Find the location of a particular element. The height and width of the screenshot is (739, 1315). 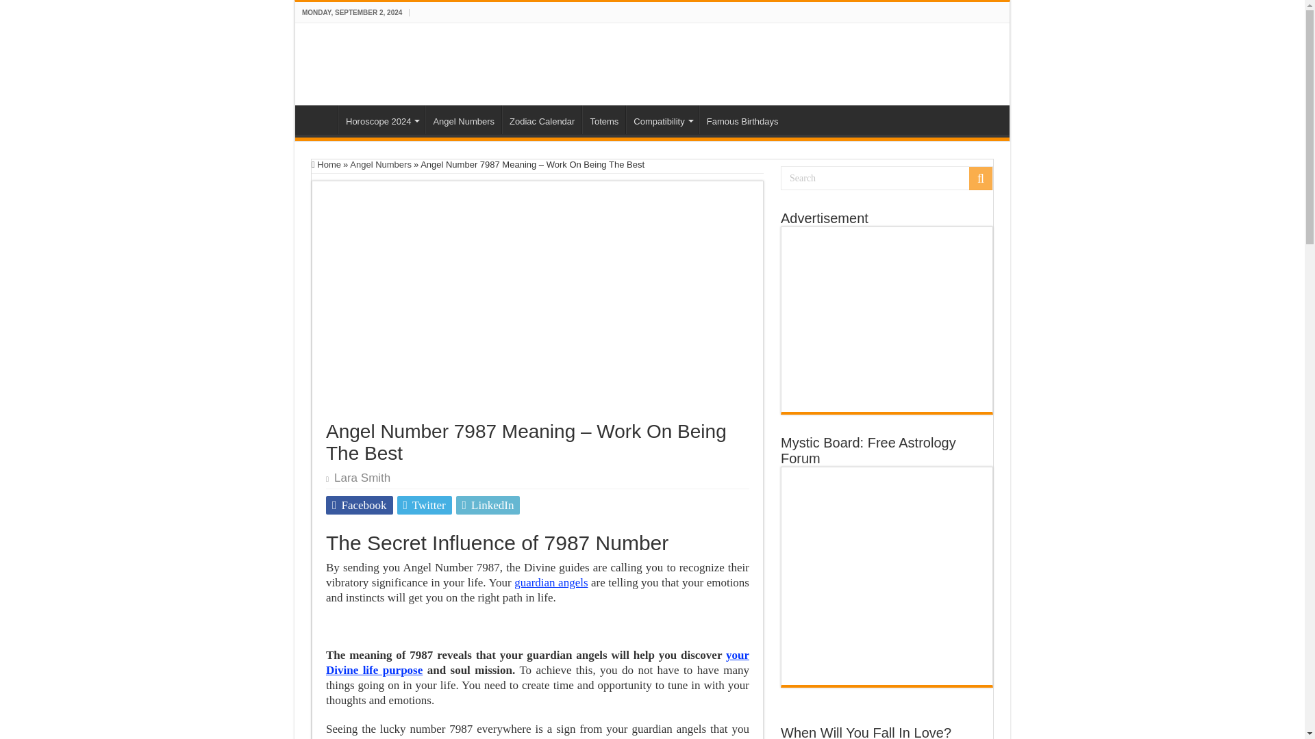

Sun Signs is located at coordinates (366, 62).